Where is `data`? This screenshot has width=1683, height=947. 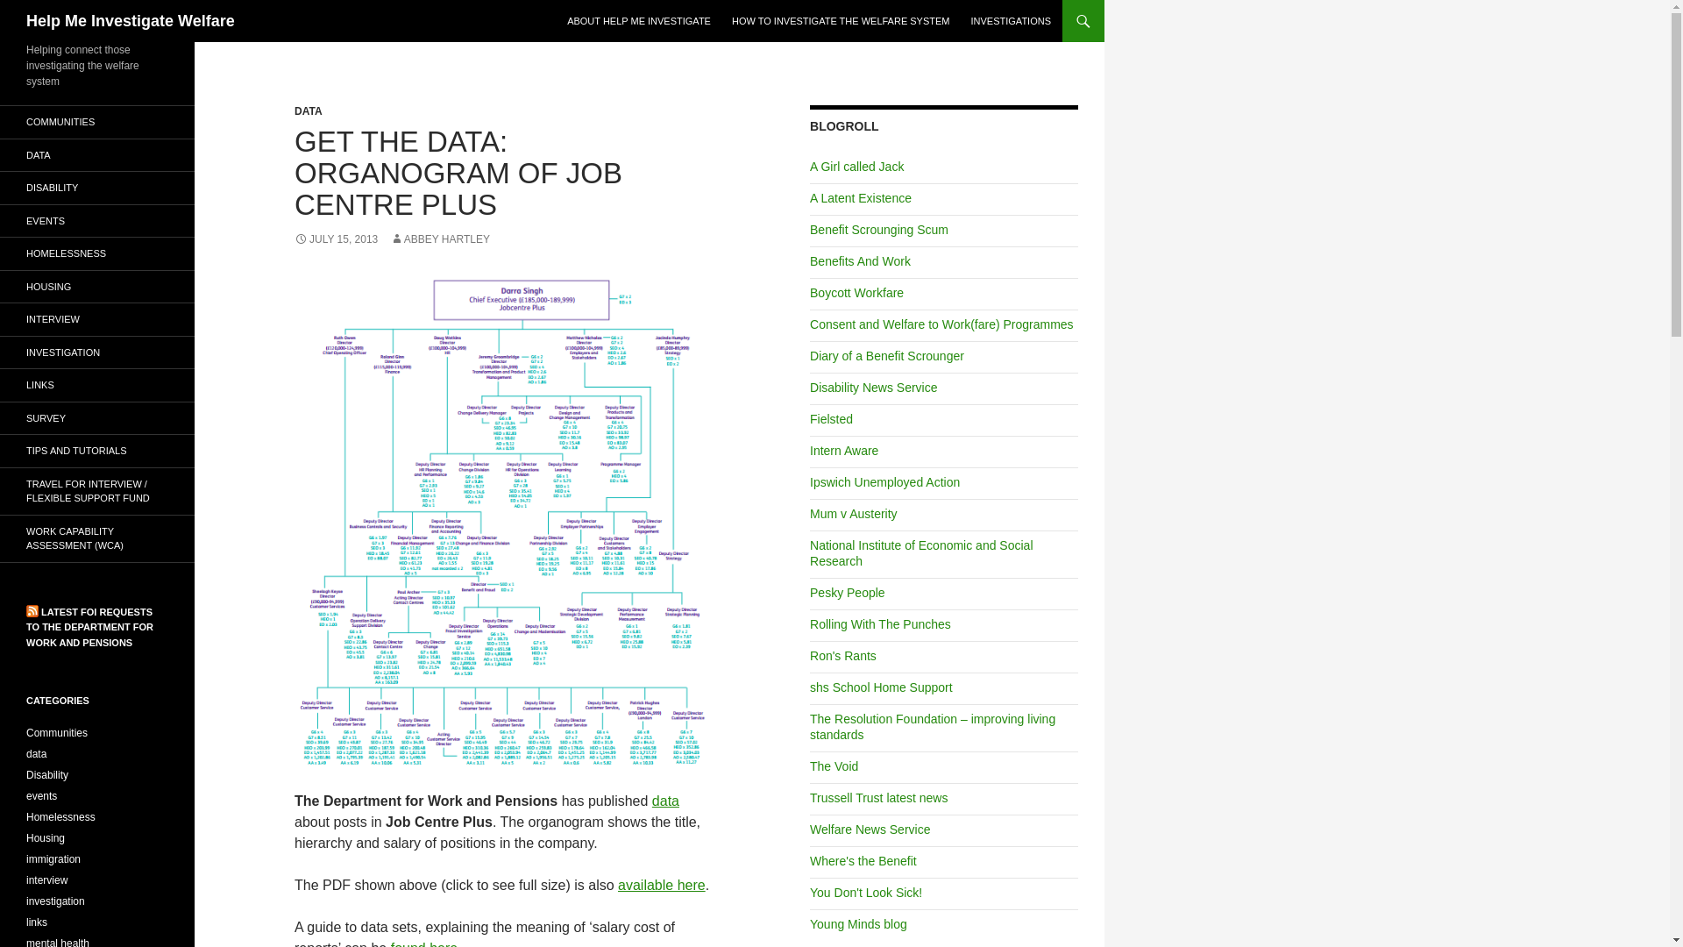
data is located at coordinates (666, 801).